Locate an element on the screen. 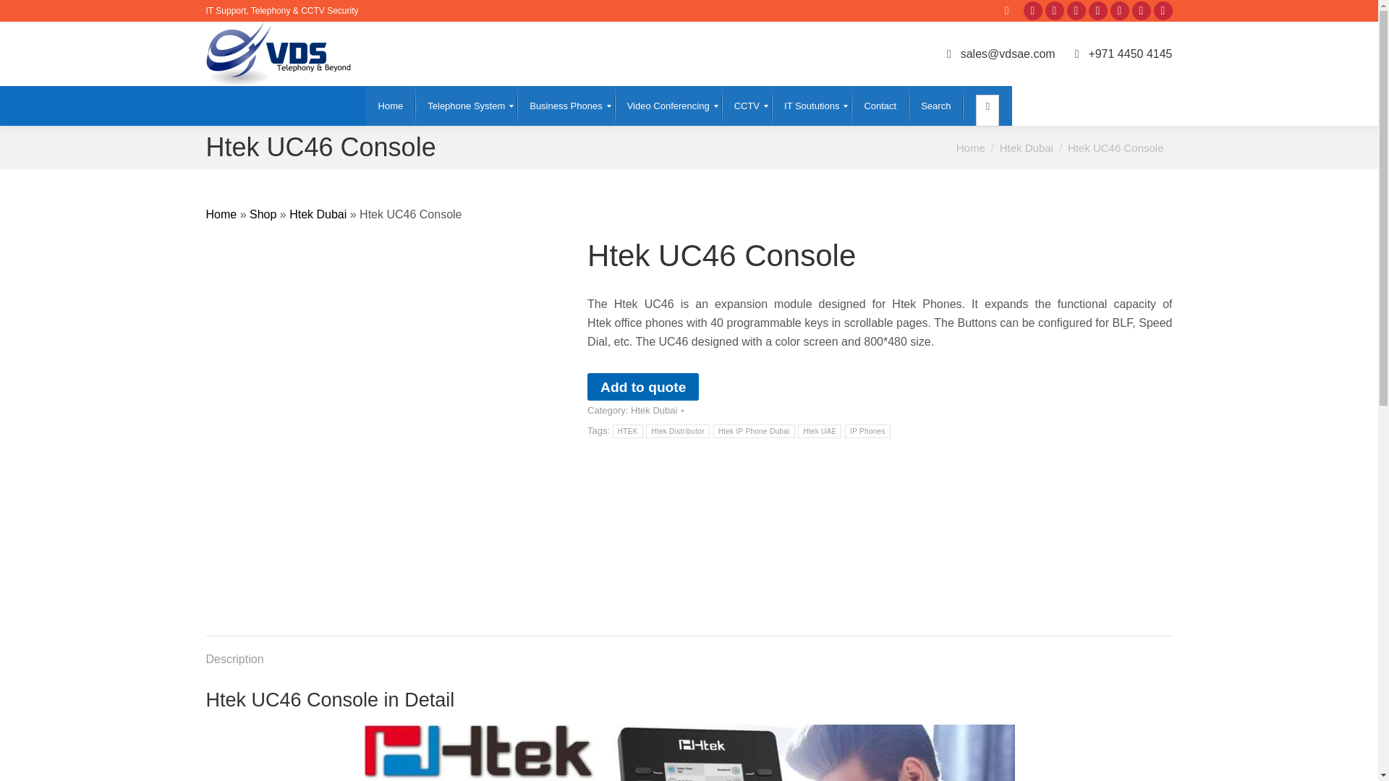  YouTube page opens in new window is located at coordinates (1140, 11).